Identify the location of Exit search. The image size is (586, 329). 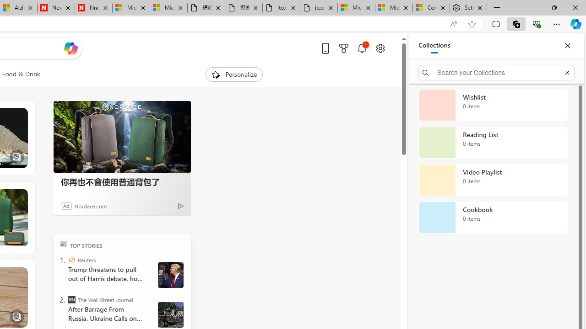
(567, 72).